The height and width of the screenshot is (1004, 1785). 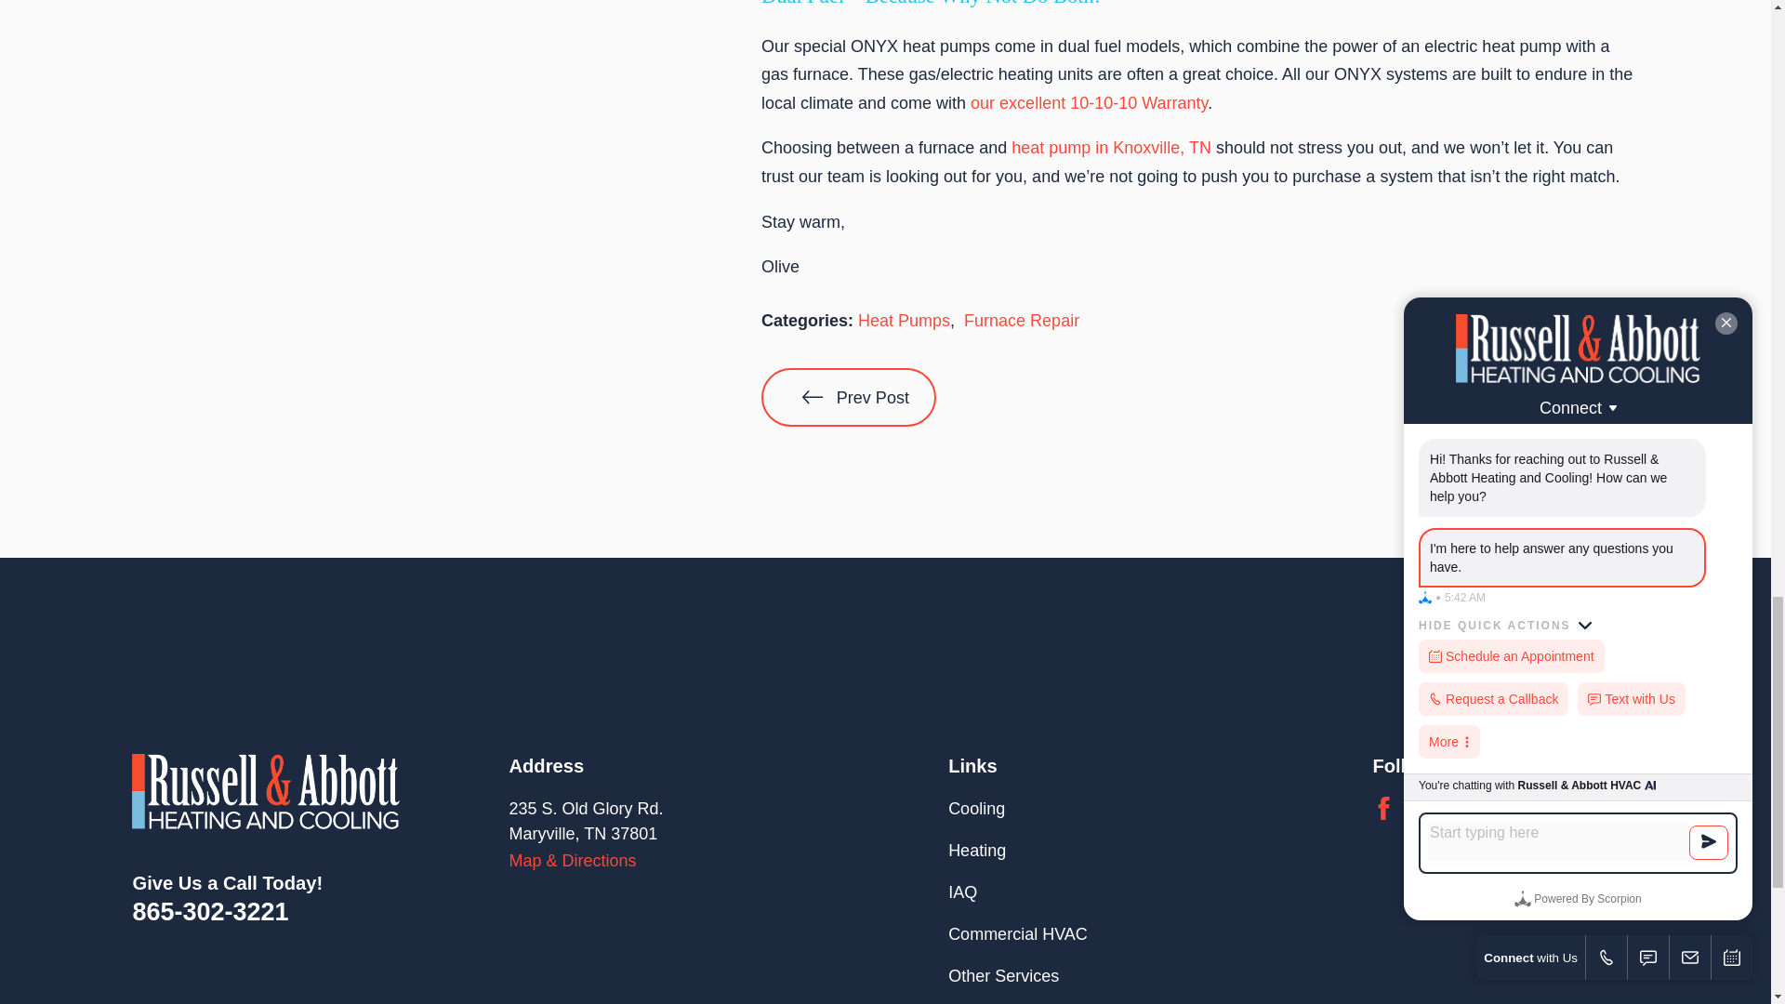 I want to click on Home, so click(x=266, y=792).